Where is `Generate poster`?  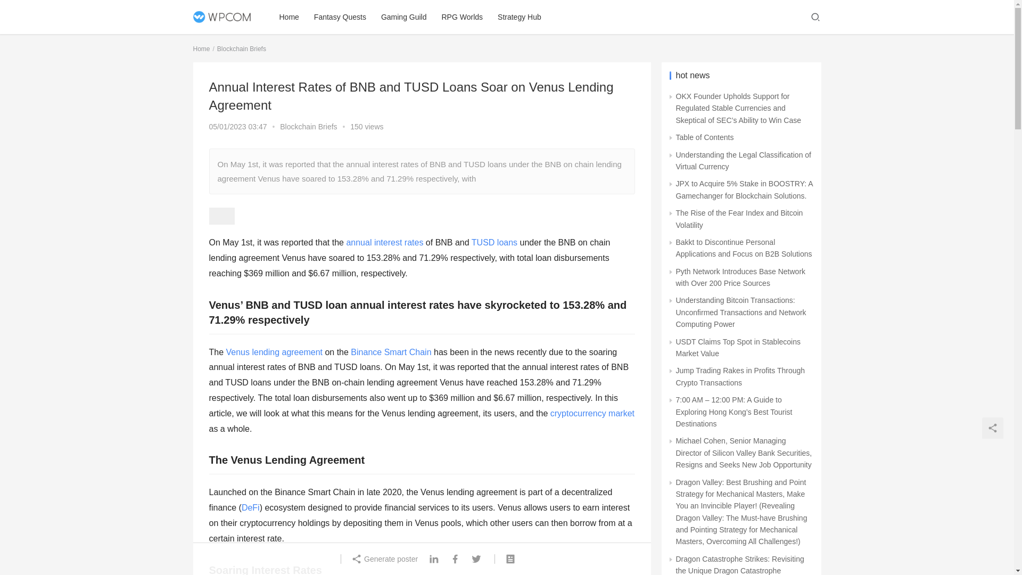
Generate poster is located at coordinates (386, 558).